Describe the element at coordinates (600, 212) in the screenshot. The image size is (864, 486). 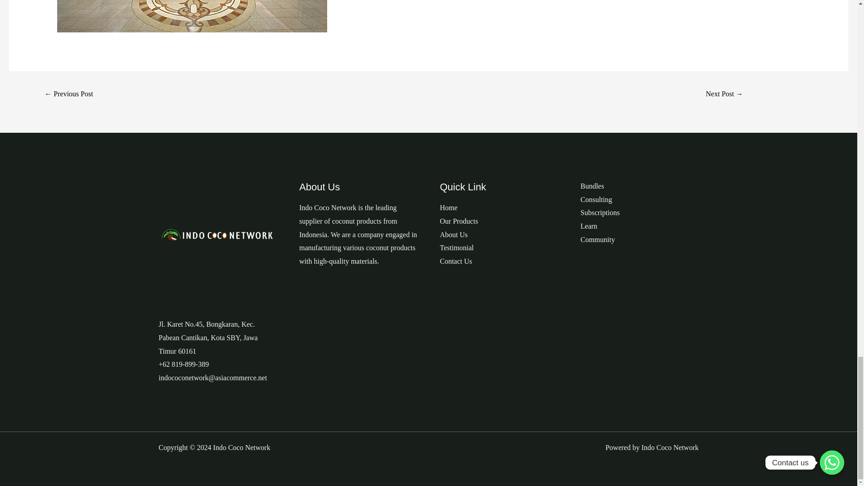
I see `Subscriptions` at that location.